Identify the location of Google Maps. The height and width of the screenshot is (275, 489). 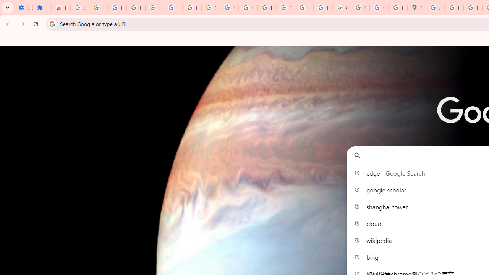
(416, 8).